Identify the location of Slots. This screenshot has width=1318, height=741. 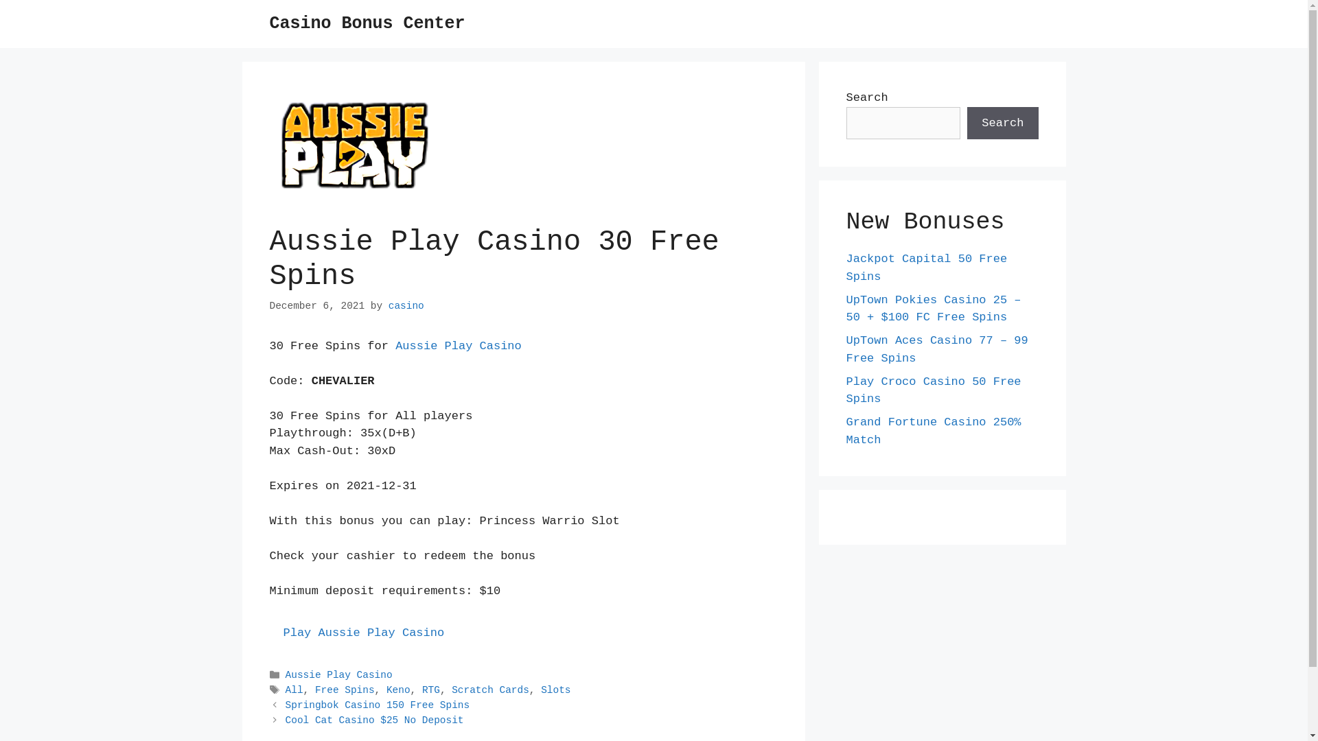
(556, 691).